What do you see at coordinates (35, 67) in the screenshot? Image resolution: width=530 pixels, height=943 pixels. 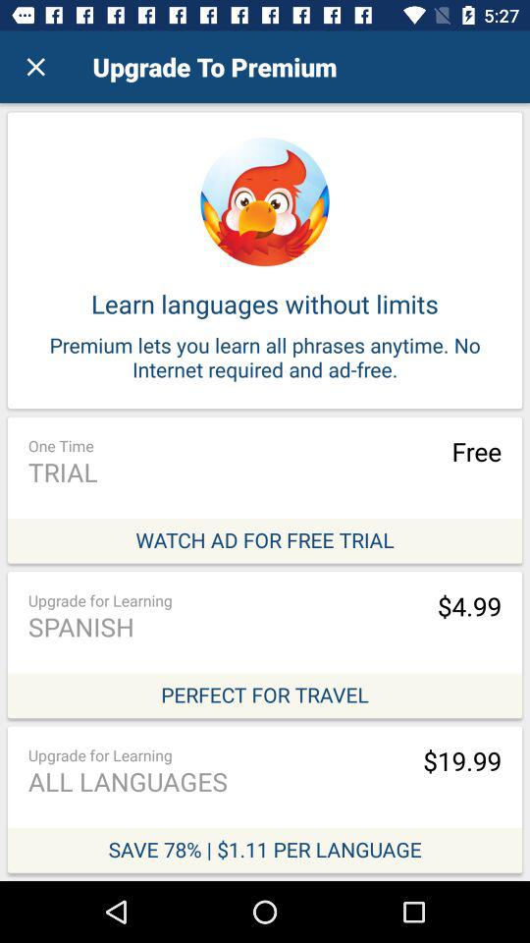 I see `open the icon to the left of upgrade to premium icon` at bounding box center [35, 67].